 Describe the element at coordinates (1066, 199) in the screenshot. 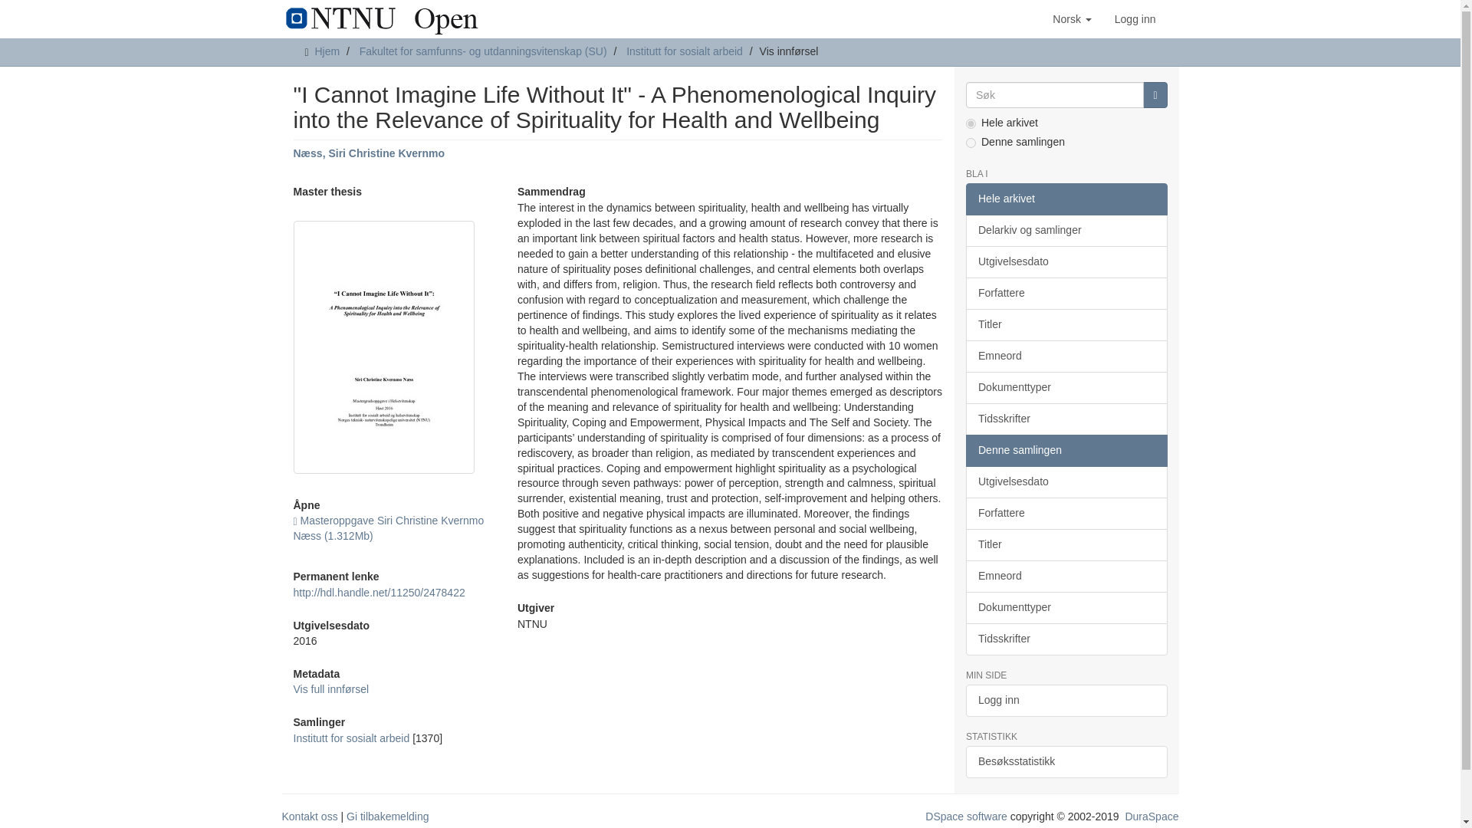

I see `Hele arkivet` at that location.